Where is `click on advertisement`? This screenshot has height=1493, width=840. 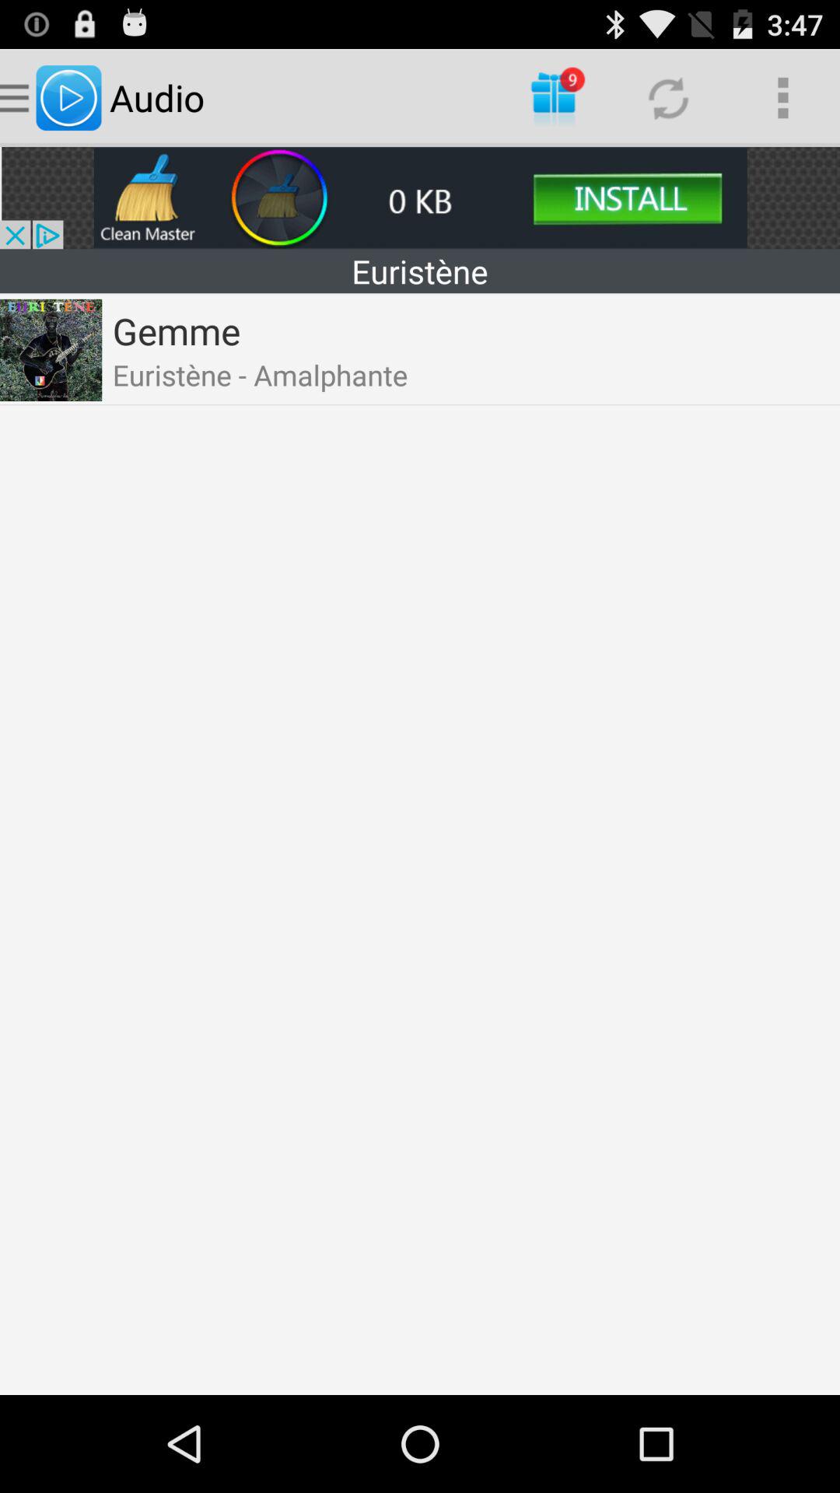 click on advertisement is located at coordinates (420, 198).